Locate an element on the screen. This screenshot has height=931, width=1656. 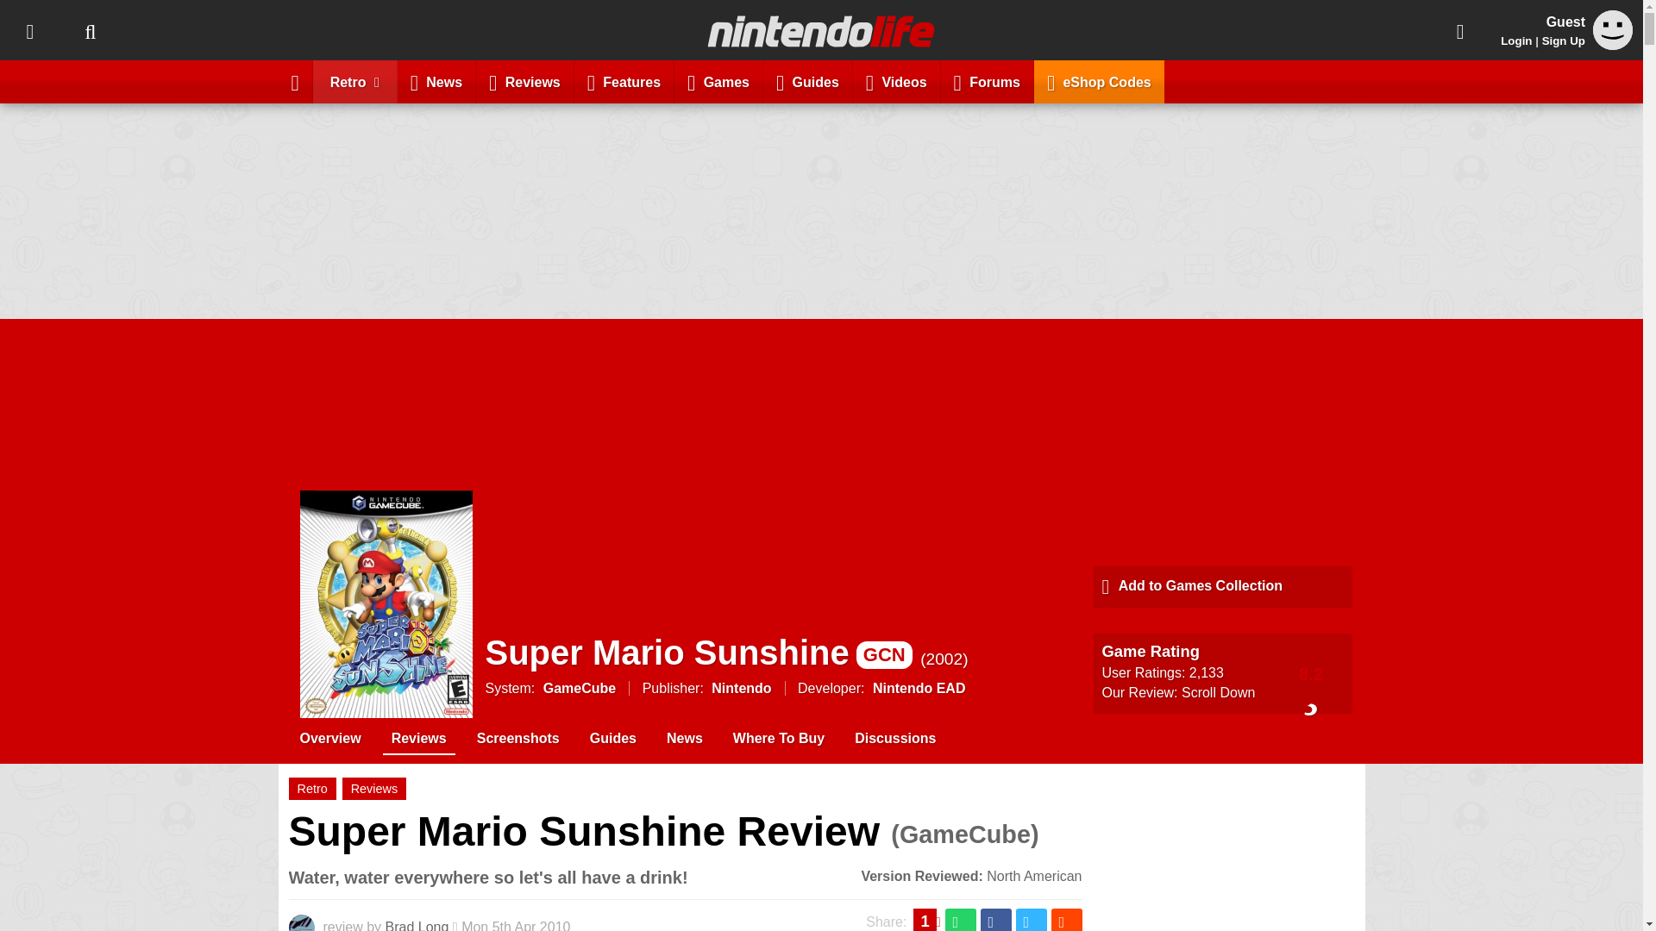
Search is located at coordinates (90, 30).